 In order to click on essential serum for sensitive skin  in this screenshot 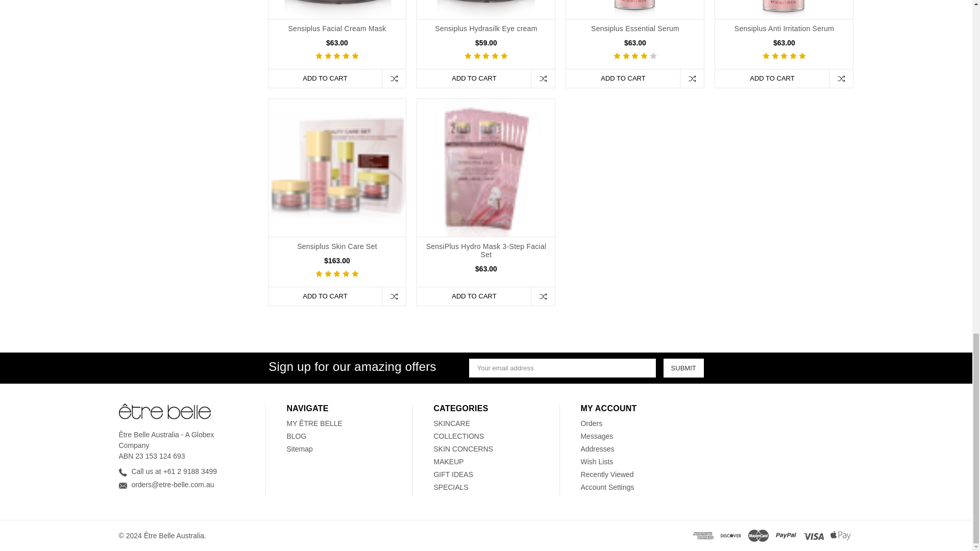, I will do `click(635, 9)`.